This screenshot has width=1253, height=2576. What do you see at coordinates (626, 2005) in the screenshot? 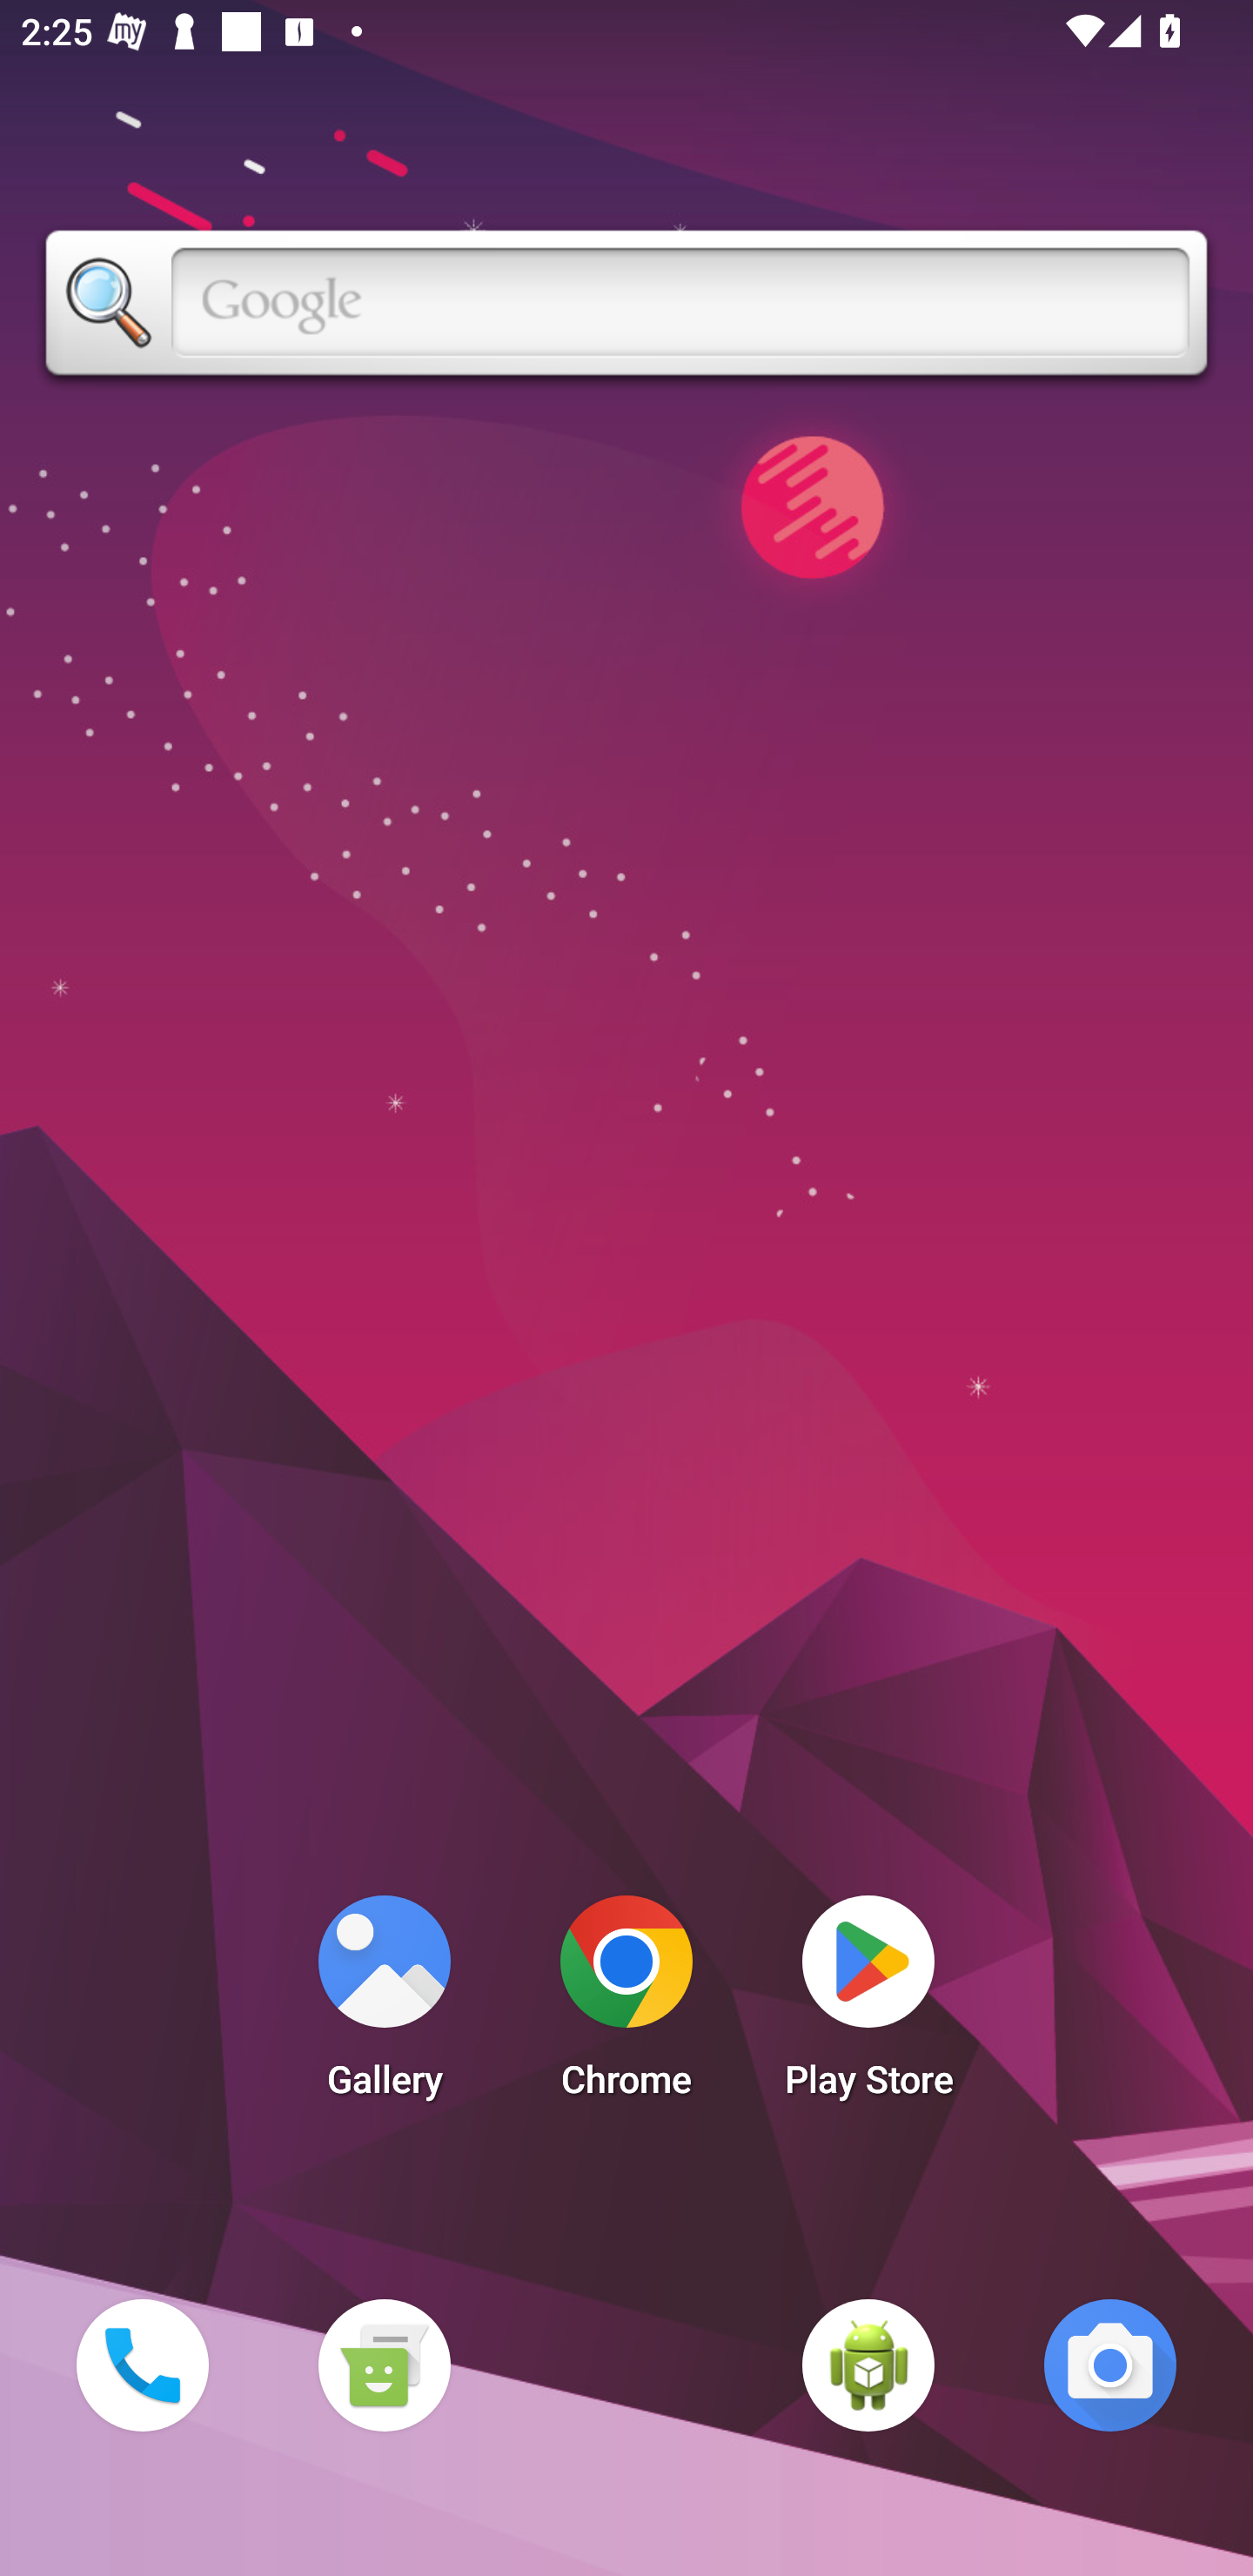
I see `Chrome` at bounding box center [626, 2005].